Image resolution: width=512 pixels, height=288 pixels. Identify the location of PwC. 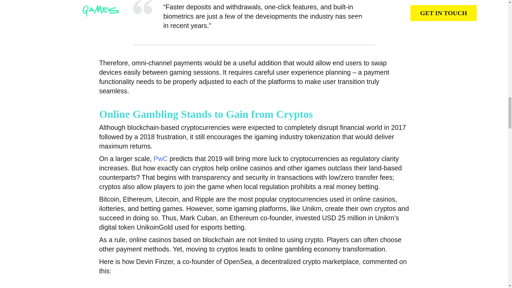
(161, 159).